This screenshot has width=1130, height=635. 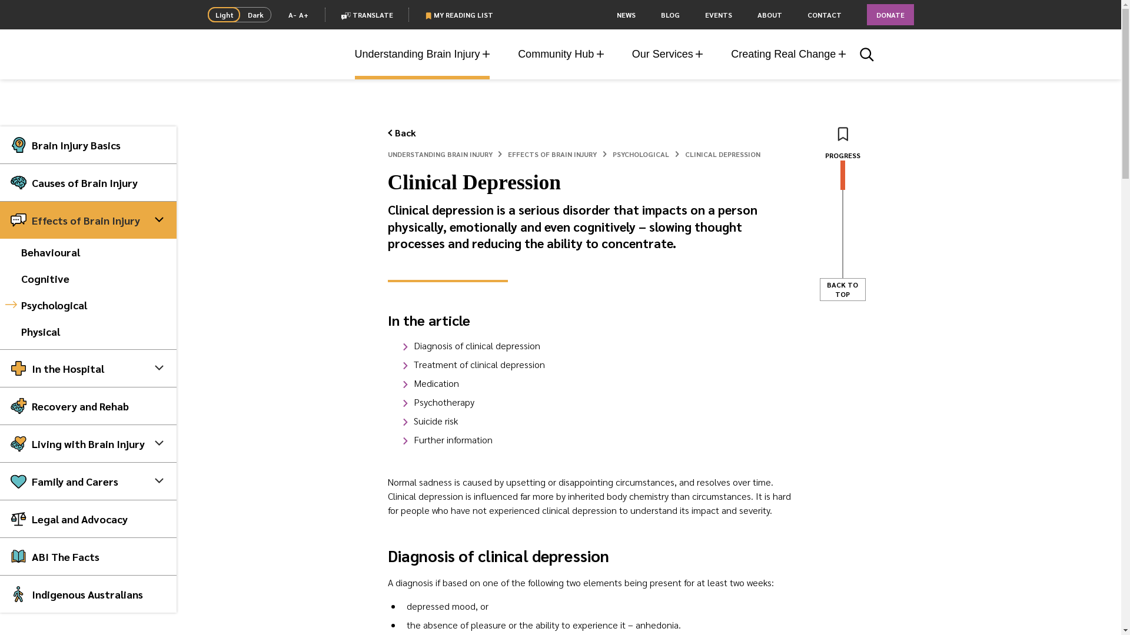 What do you see at coordinates (88, 252) in the screenshot?
I see `Behavioural` at bounding box center [88, 252].